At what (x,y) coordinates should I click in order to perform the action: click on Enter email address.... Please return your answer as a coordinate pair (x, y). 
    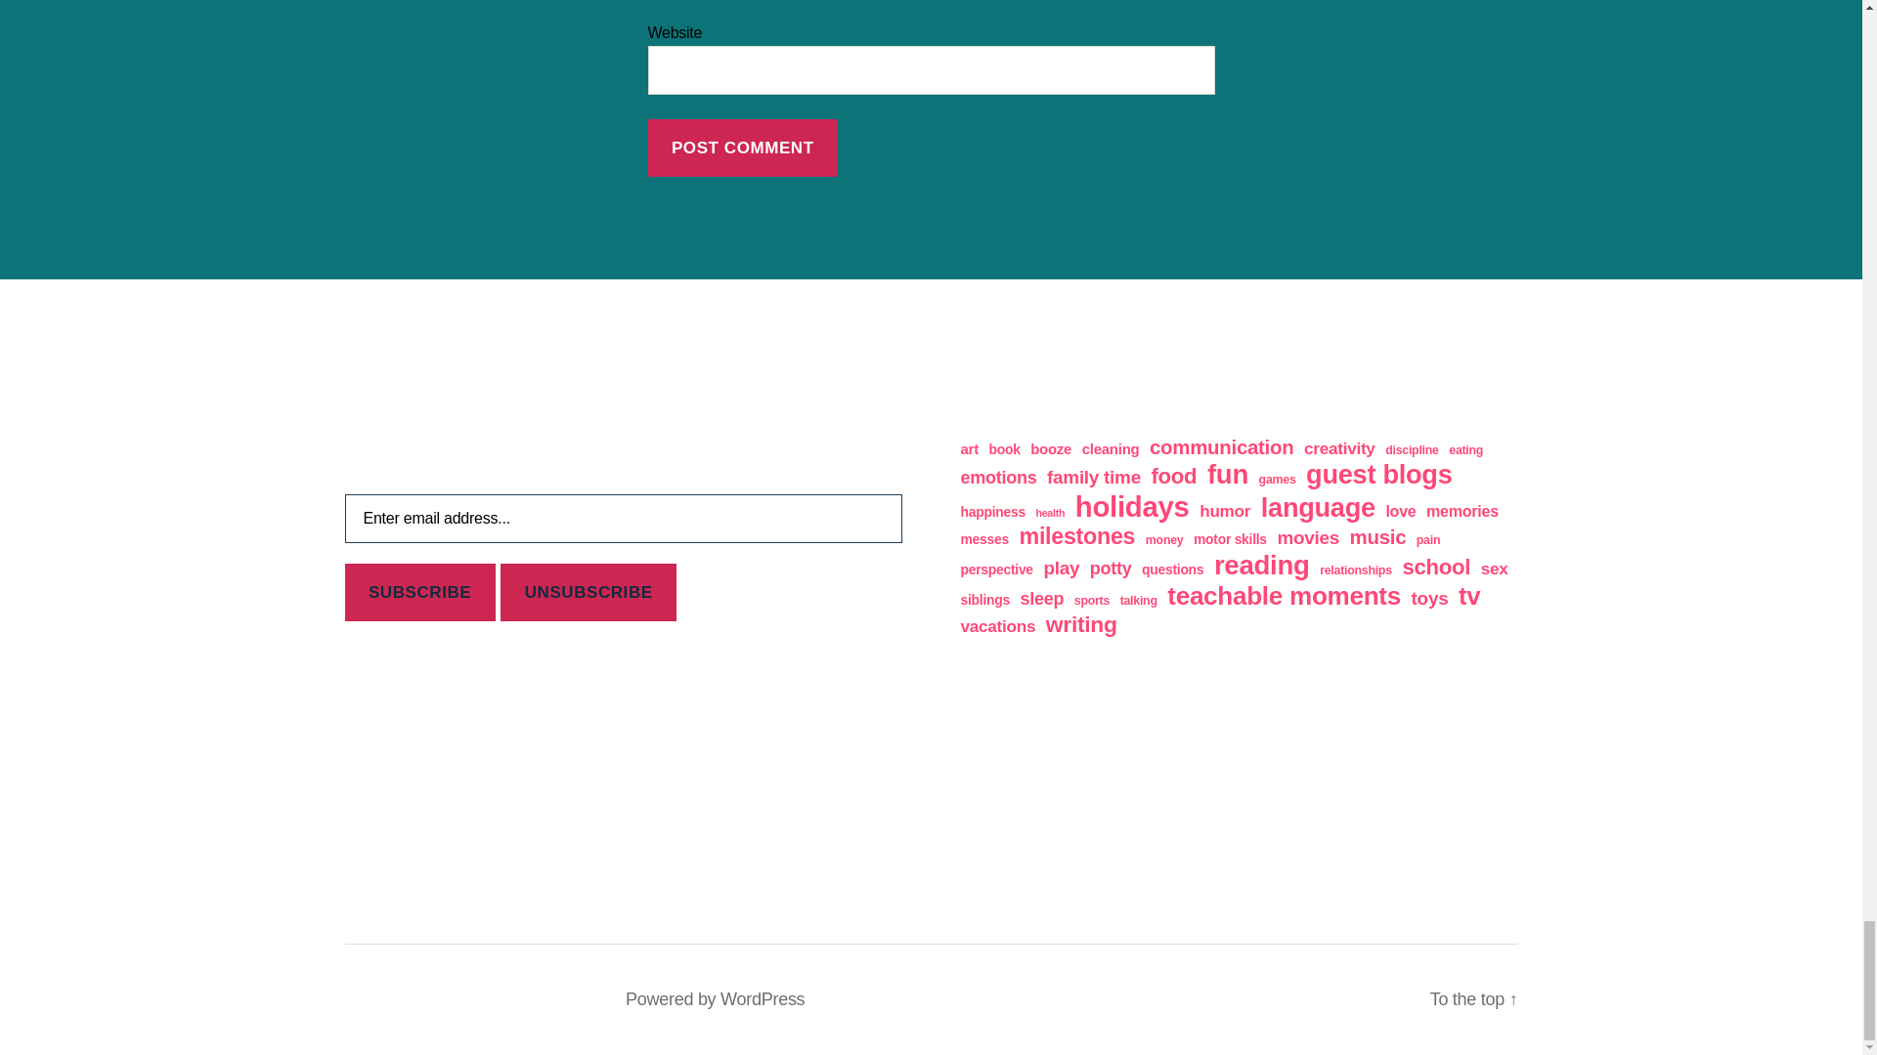
    Looking at the image, I should click on (622, 519).